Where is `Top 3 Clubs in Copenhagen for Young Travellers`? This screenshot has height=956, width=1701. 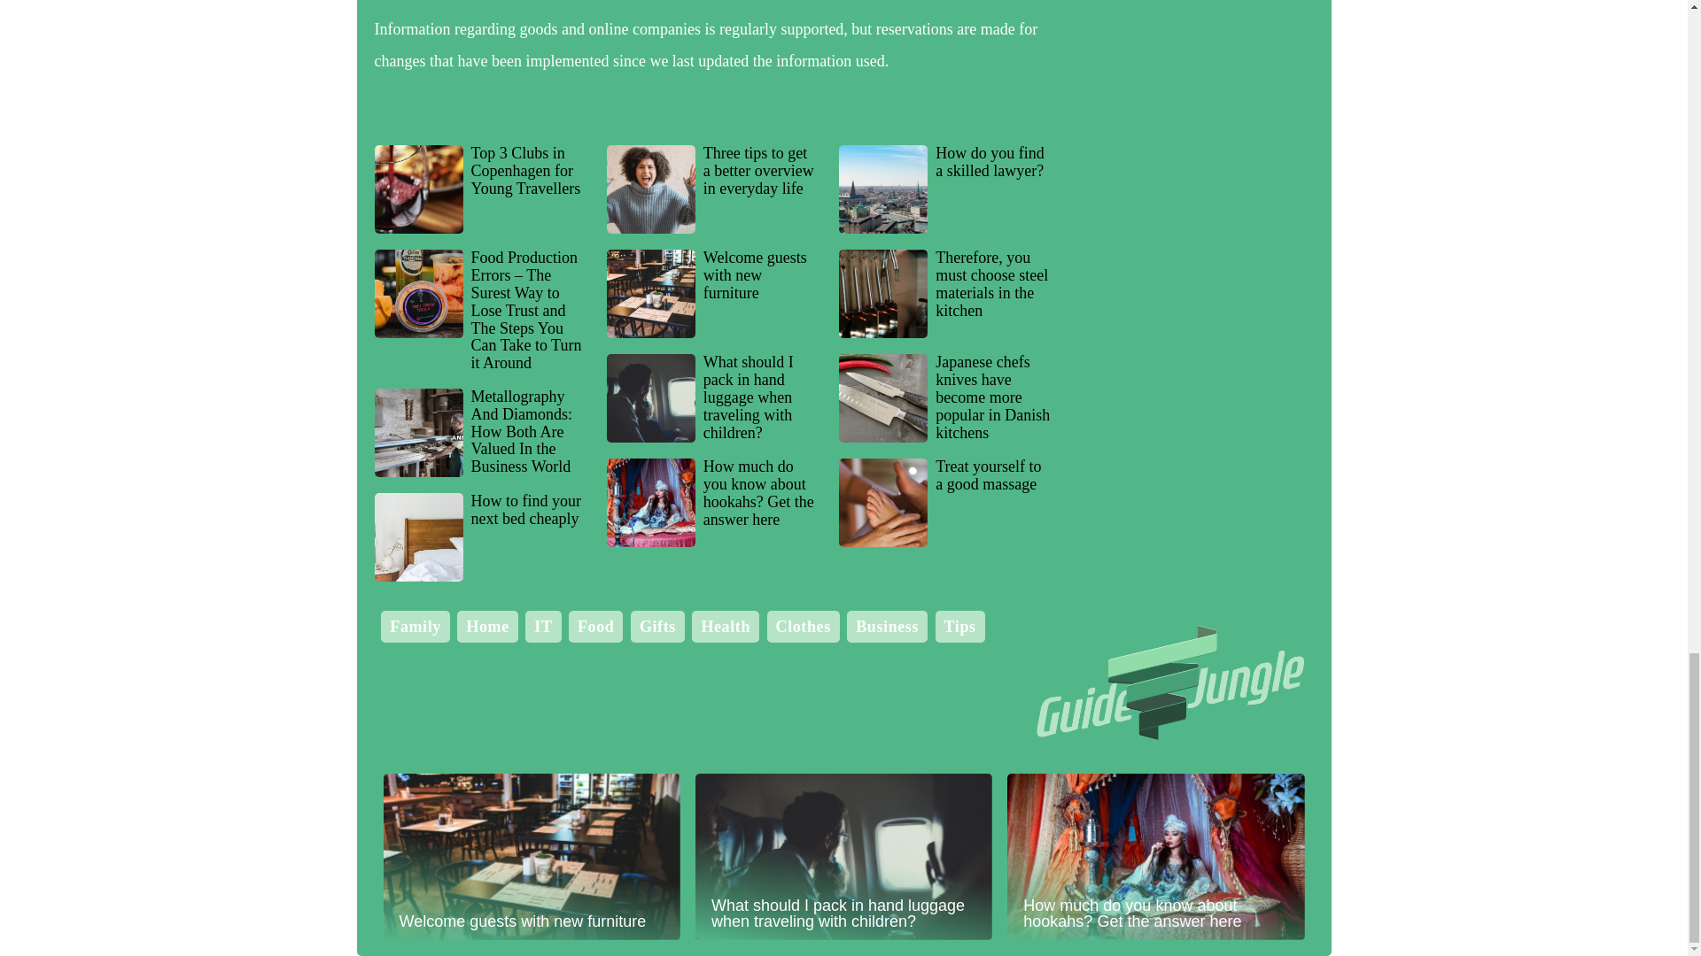
Top 3 Clubs in Copenhagen for Young Travellers is located at coordinates (479, 189).